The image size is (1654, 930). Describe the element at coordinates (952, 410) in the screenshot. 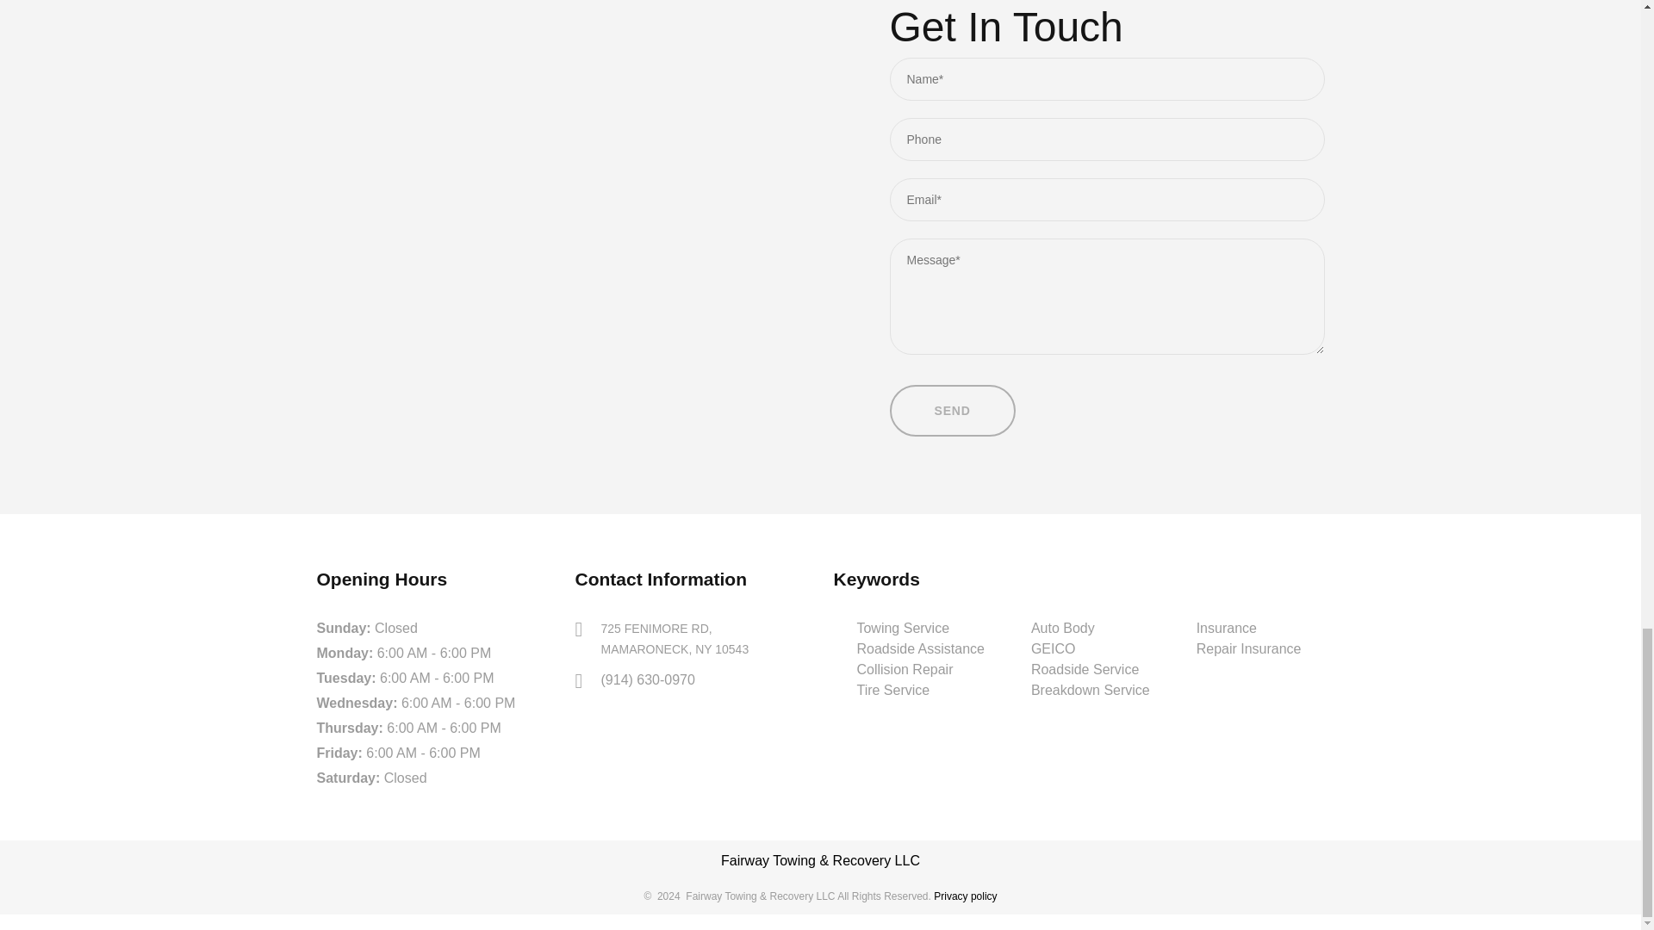

I see `SEND` at that location.